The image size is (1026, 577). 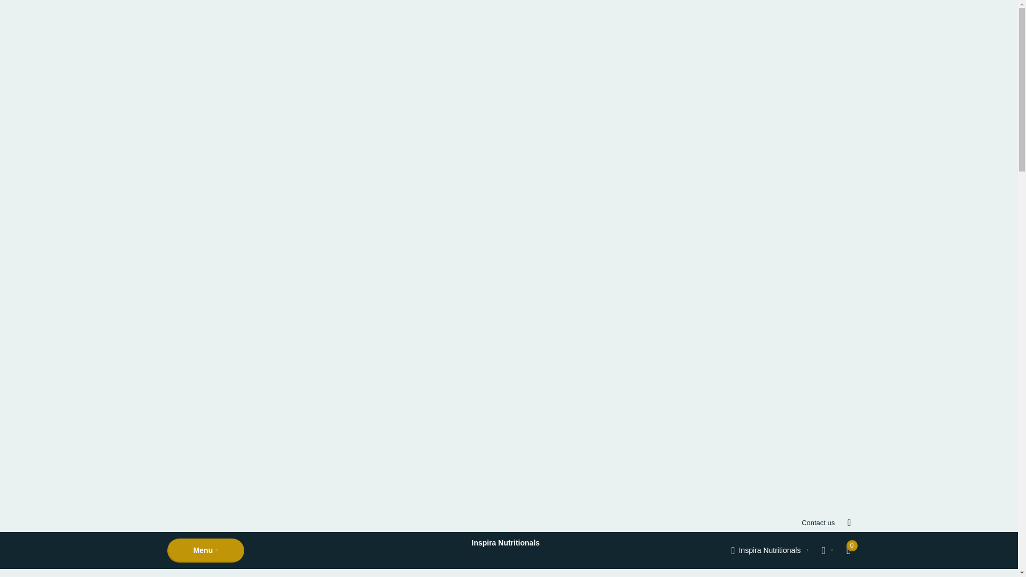 I want to click on Facts on Acne, so click(x=333, y=573).